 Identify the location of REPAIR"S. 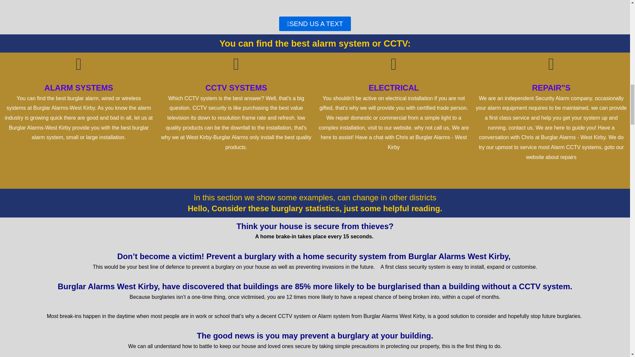
(551, 87).